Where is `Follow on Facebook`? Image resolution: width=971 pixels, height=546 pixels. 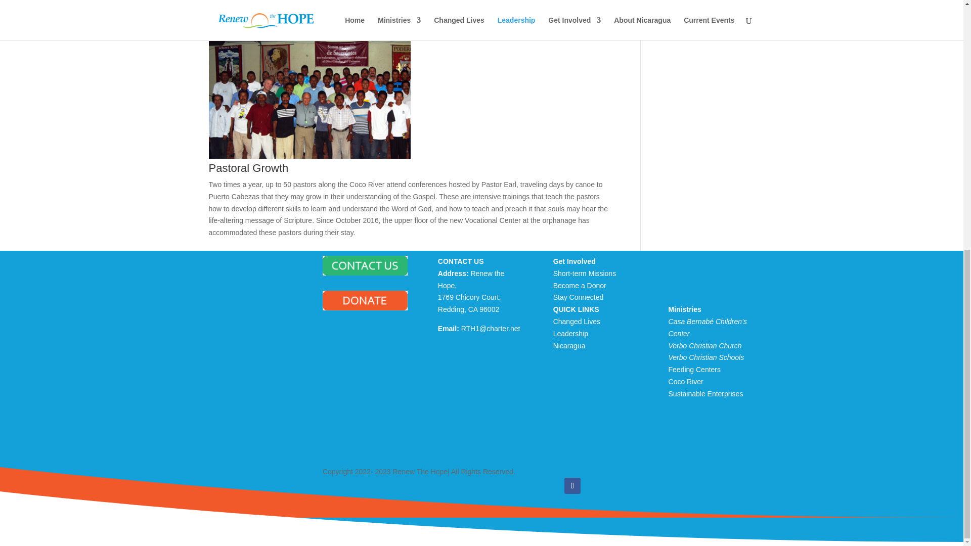
Follow on Facebook is located at coordinates (572, 486).